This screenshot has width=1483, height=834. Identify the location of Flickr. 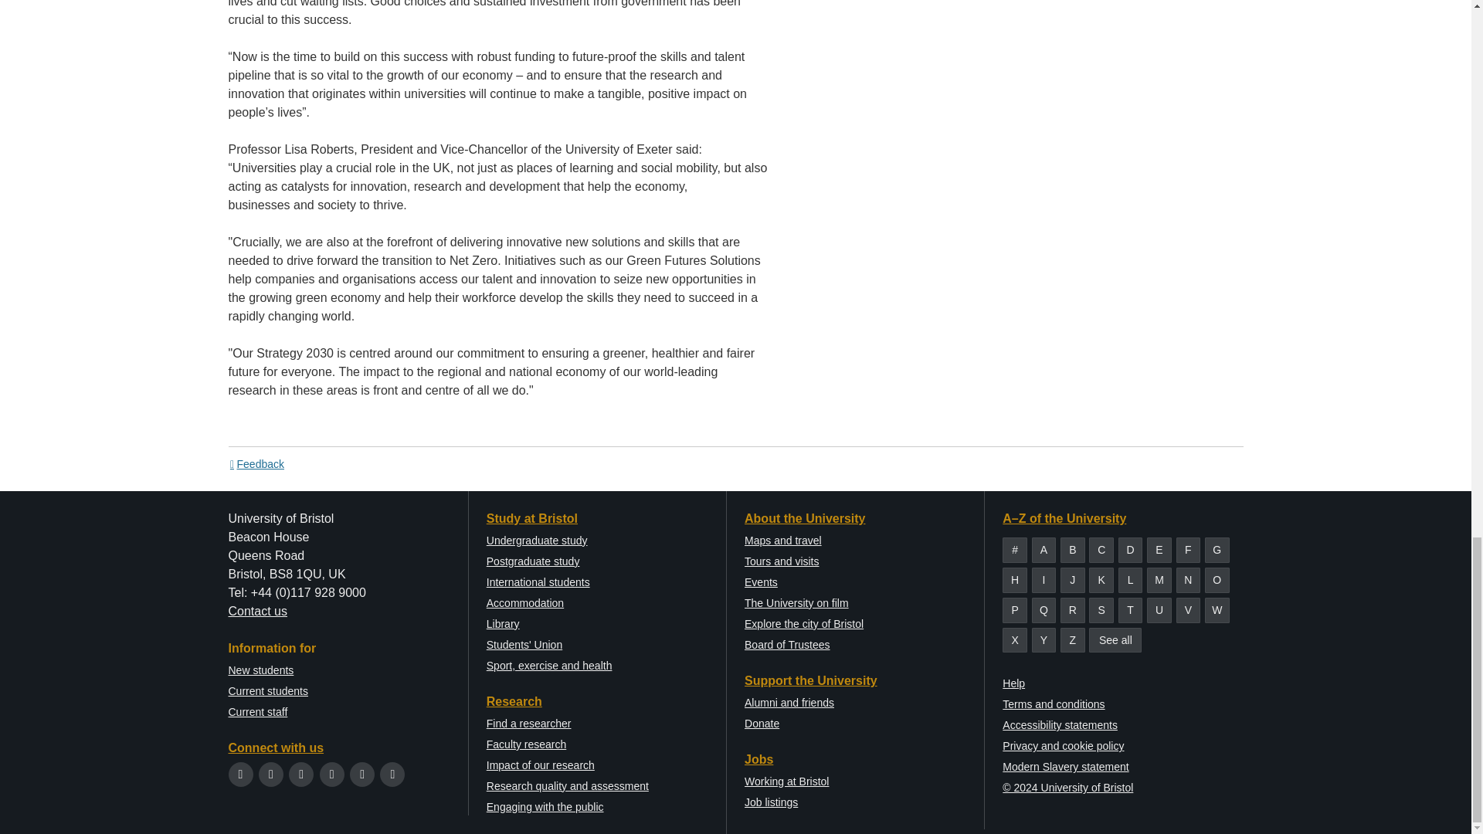
(392, 774).